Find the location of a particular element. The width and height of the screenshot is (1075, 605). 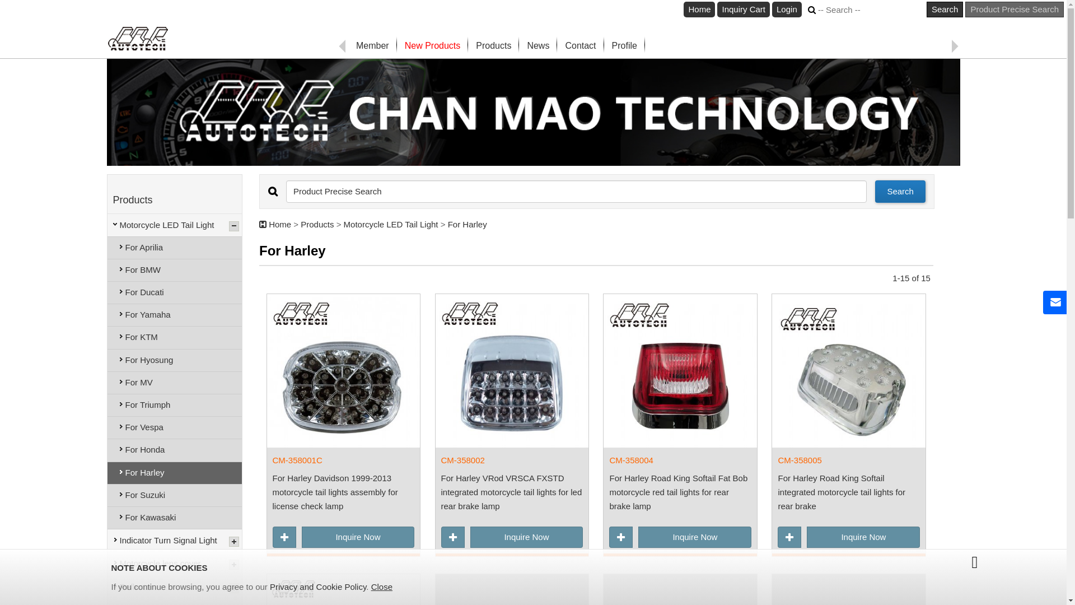

For Triumph is located at coordinates (175, 406).